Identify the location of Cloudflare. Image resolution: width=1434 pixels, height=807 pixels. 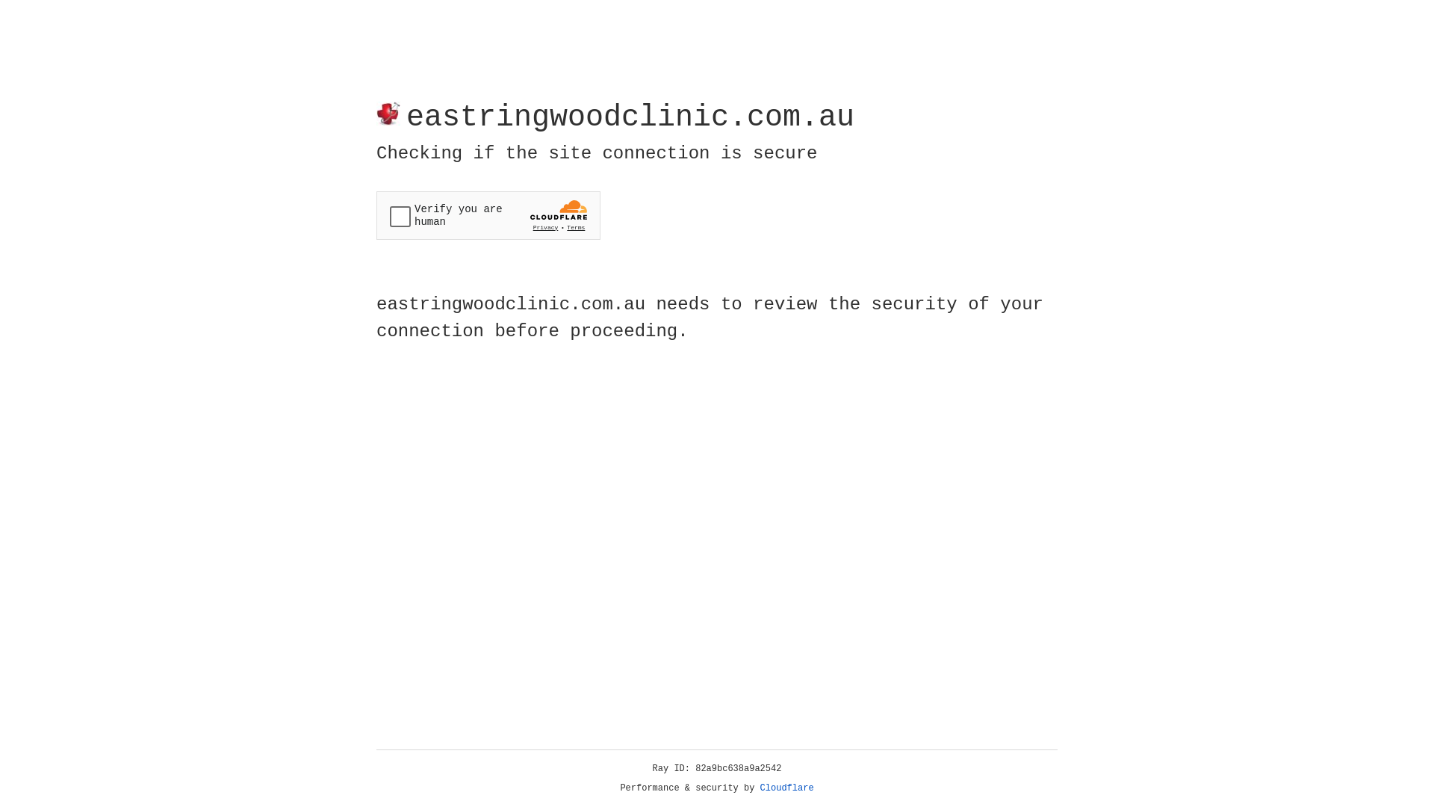
(787, 788).